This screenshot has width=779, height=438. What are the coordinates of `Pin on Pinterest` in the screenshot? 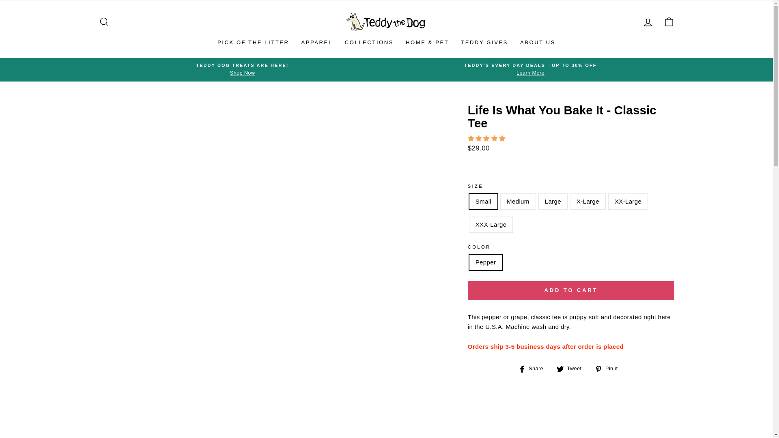 It's located at (609, 369).